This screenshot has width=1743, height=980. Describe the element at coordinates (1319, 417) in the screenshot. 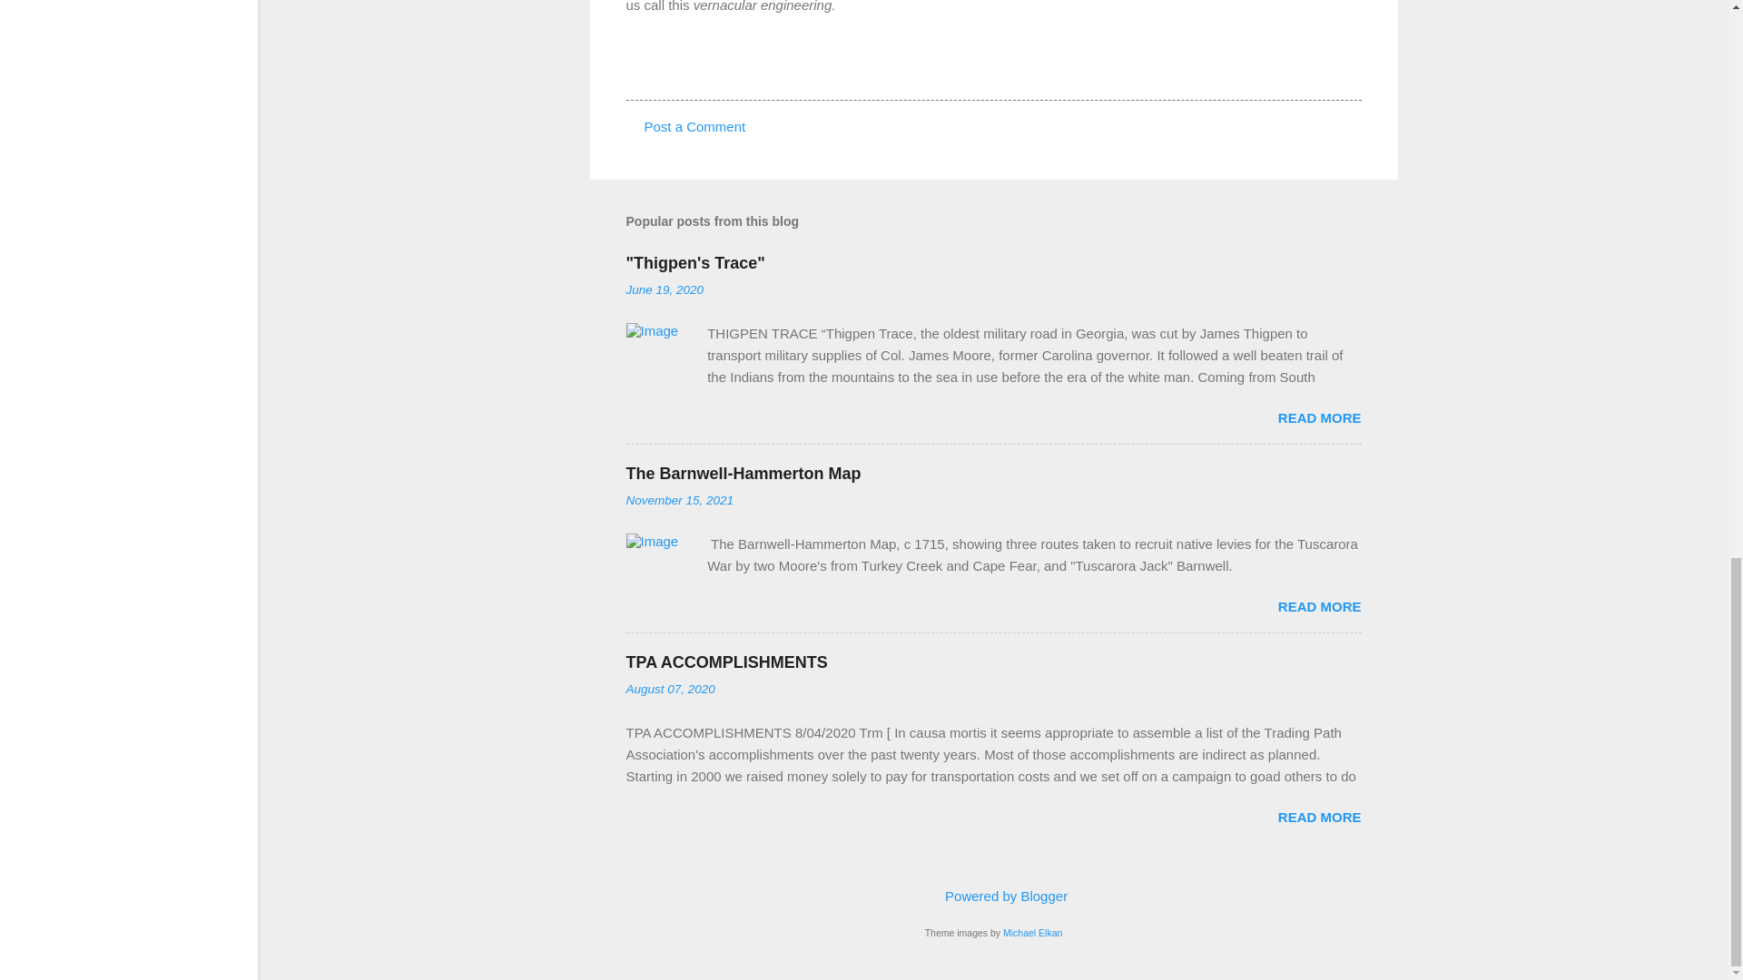

I see `READ MORE` at that location.